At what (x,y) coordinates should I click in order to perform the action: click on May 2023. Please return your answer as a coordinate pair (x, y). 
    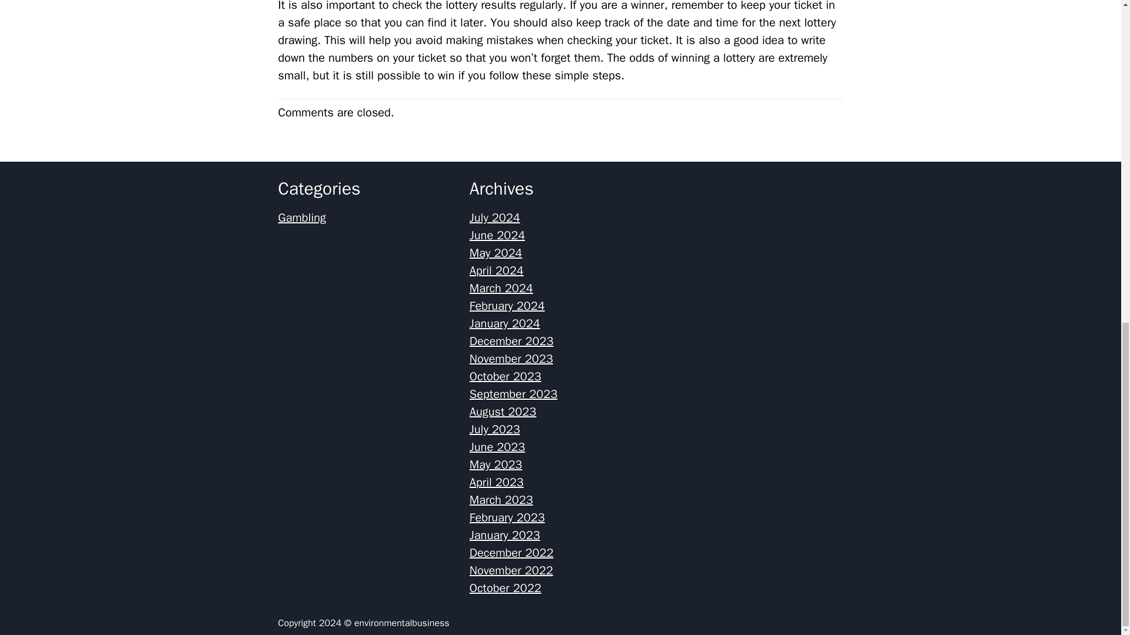
    Looking at the image, I should click on (496, 464).